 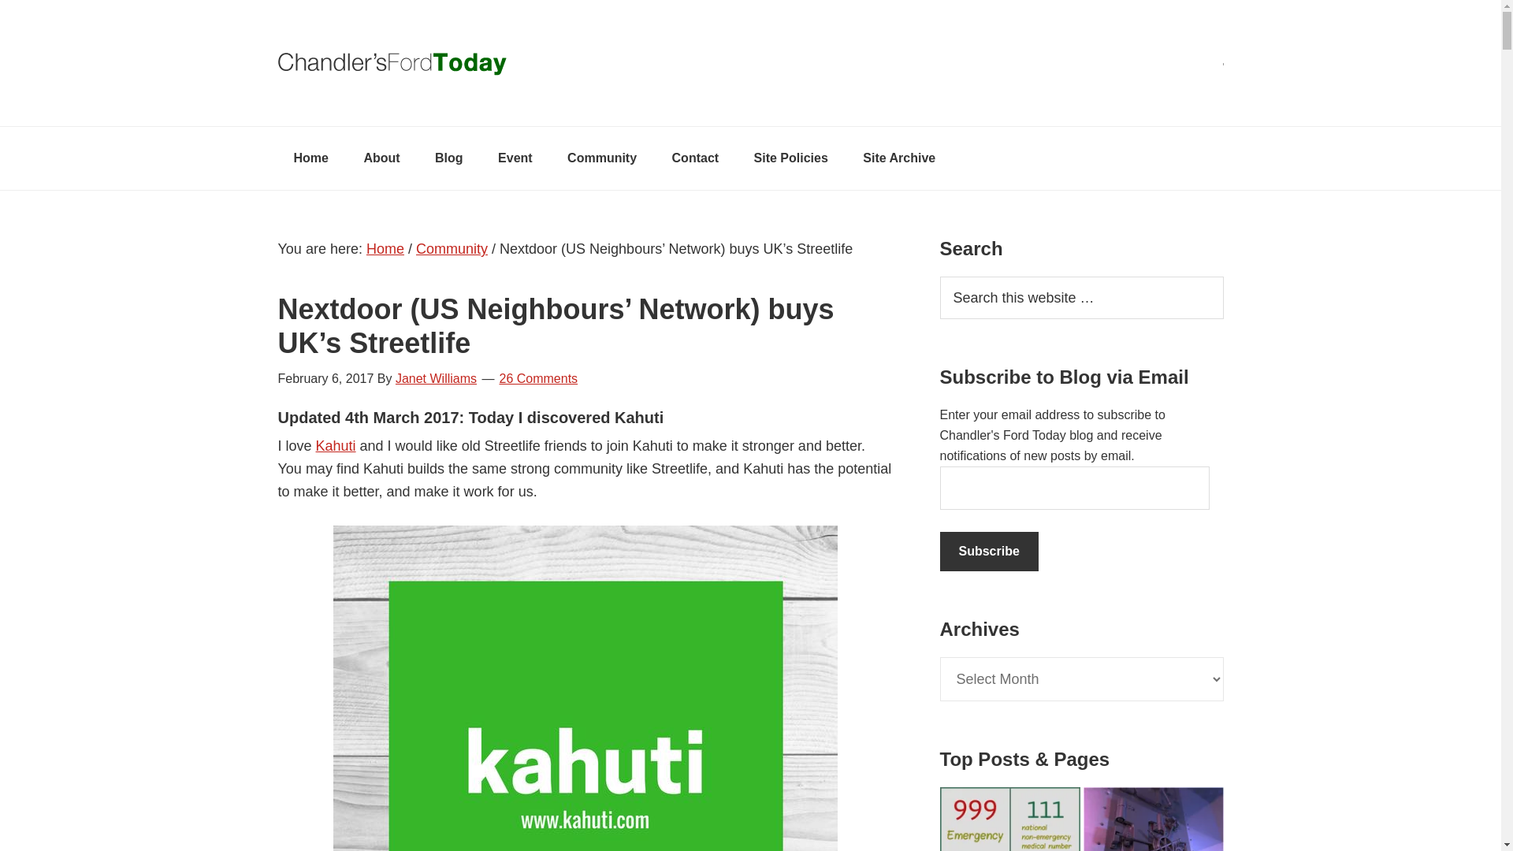 I want to click on Chandler's Ford Today, so click(x=749, y=63).